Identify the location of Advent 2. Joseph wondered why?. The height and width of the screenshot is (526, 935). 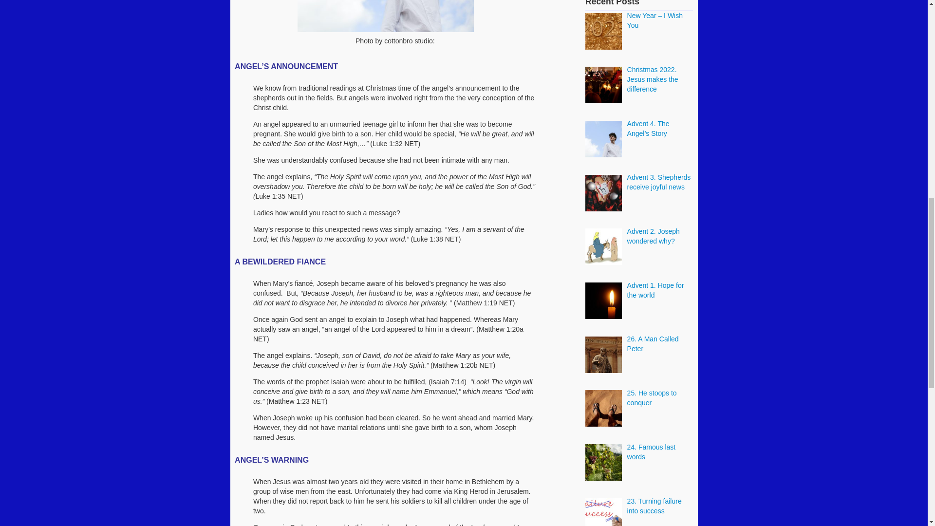
(654, 236).